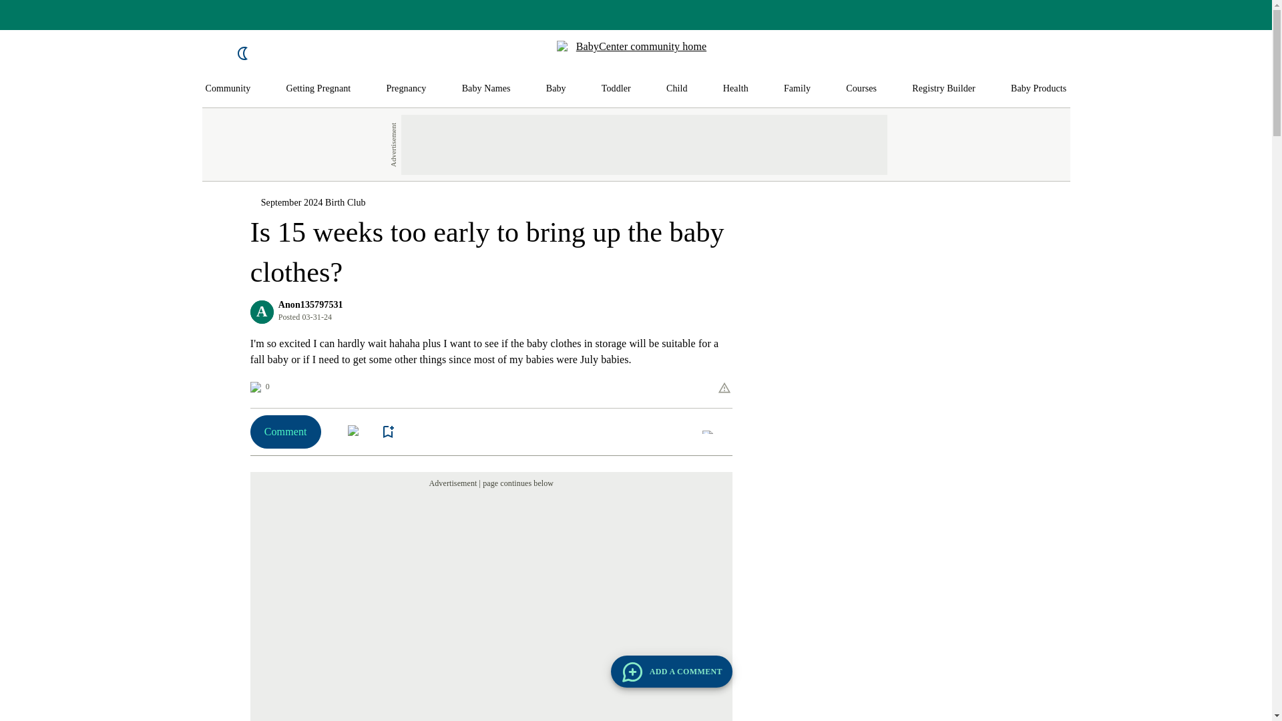  Describe the element at coordinates (318, 89) in the screenshot. I see `Getting Pregnant` at that location.